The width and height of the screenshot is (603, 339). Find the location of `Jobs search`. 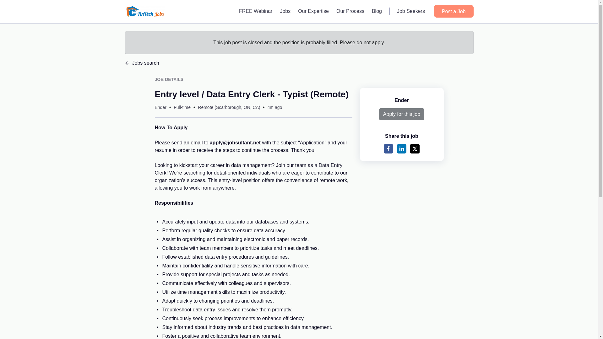

Jobs search is located at coordinates (299, 63).